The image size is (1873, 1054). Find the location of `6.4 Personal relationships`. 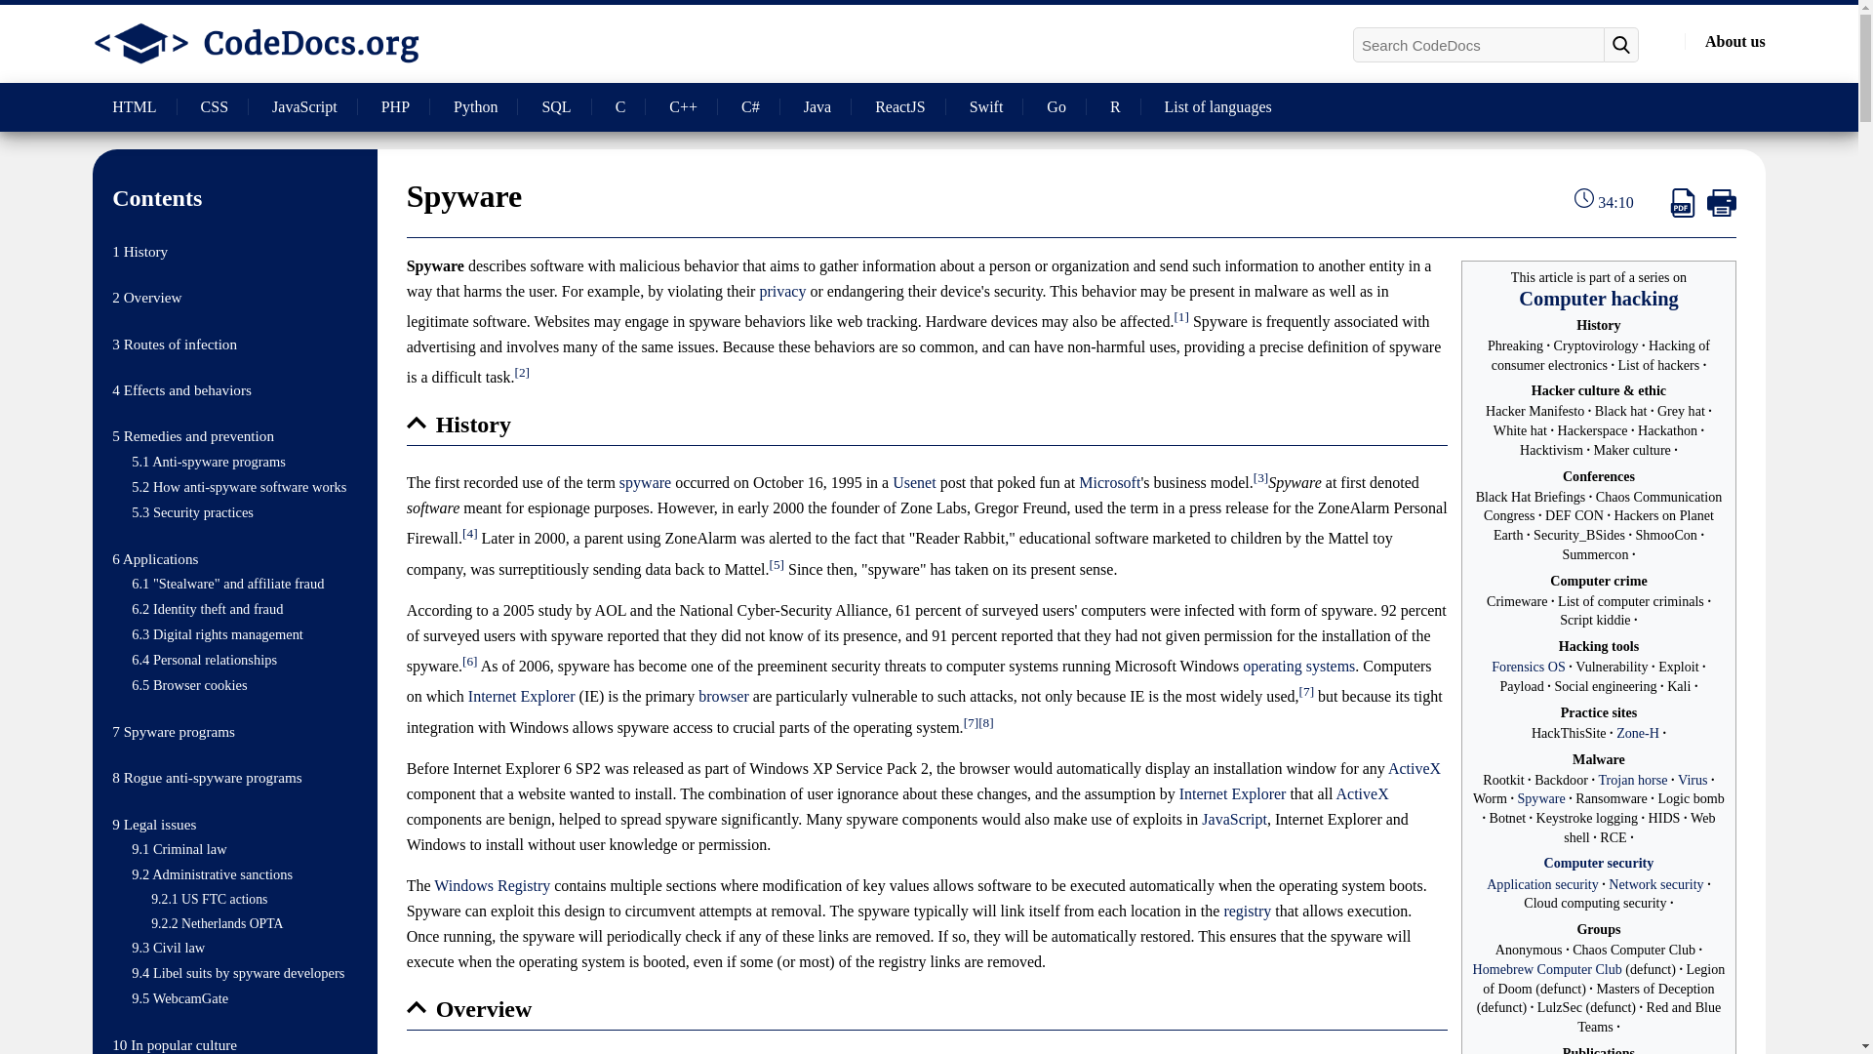

6.4 Personal relationships is located at coordinates (204, 660).